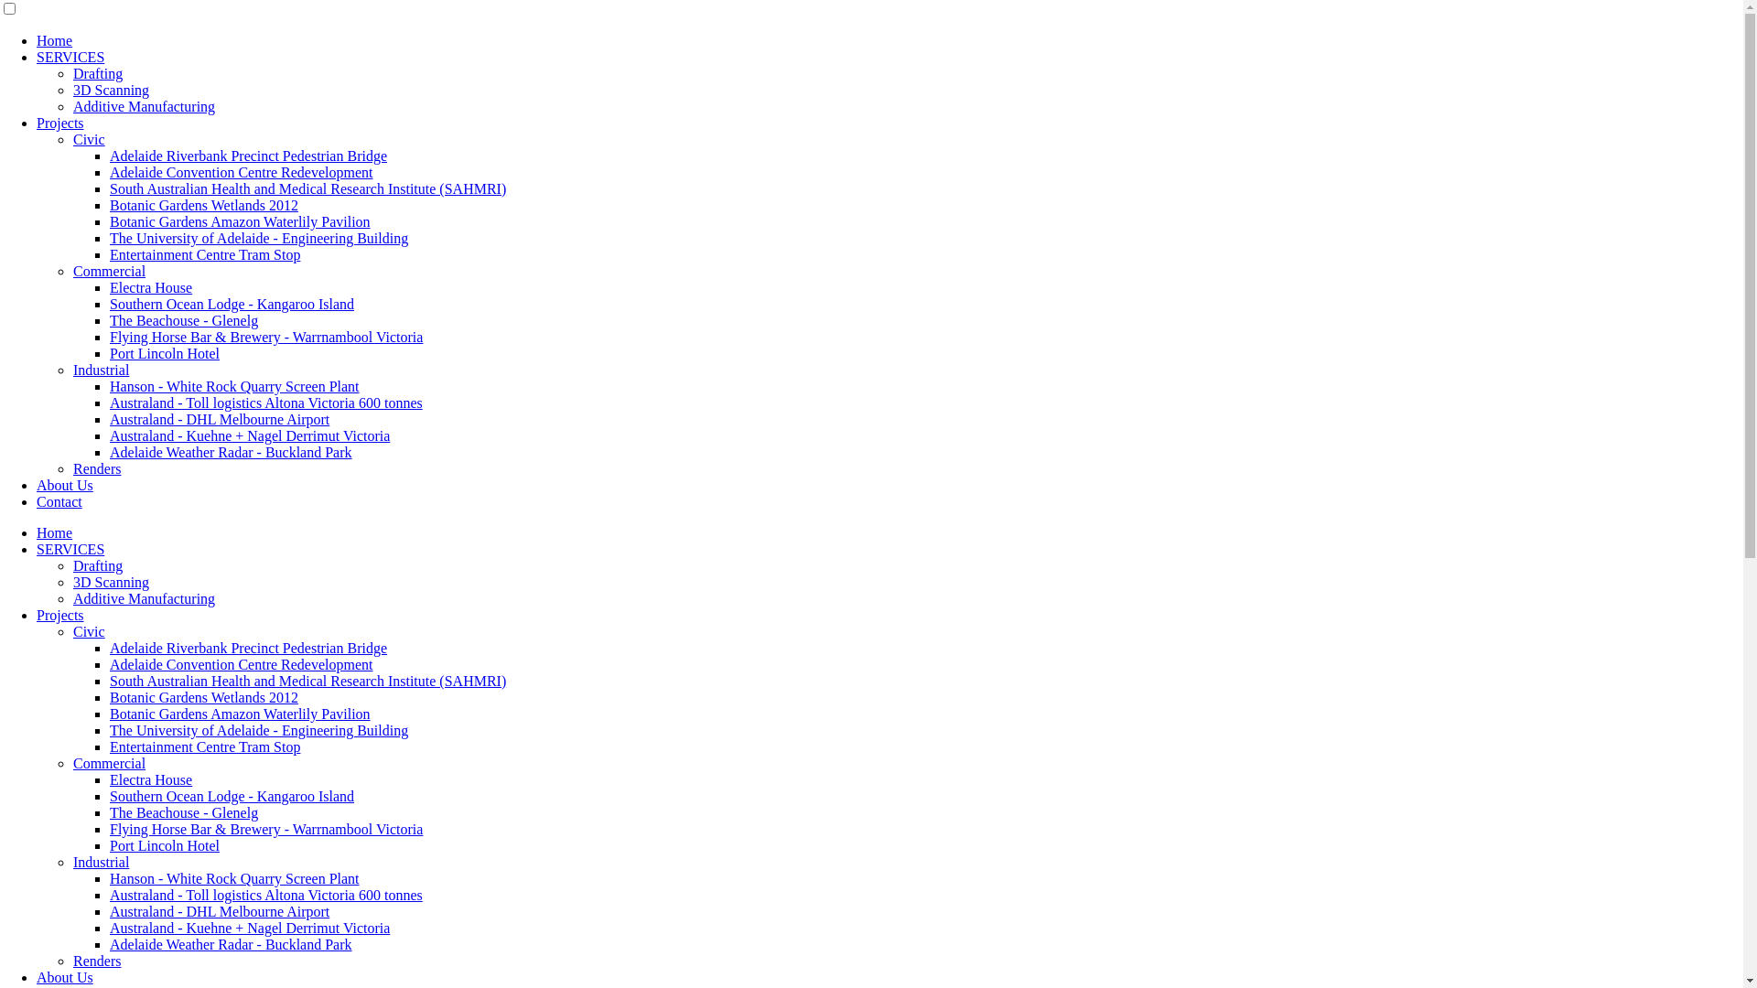 This screenshot has width=1757, height=988. Describe the element at coordinates (55, 532) in the screenshot. I see `Home` at that location.